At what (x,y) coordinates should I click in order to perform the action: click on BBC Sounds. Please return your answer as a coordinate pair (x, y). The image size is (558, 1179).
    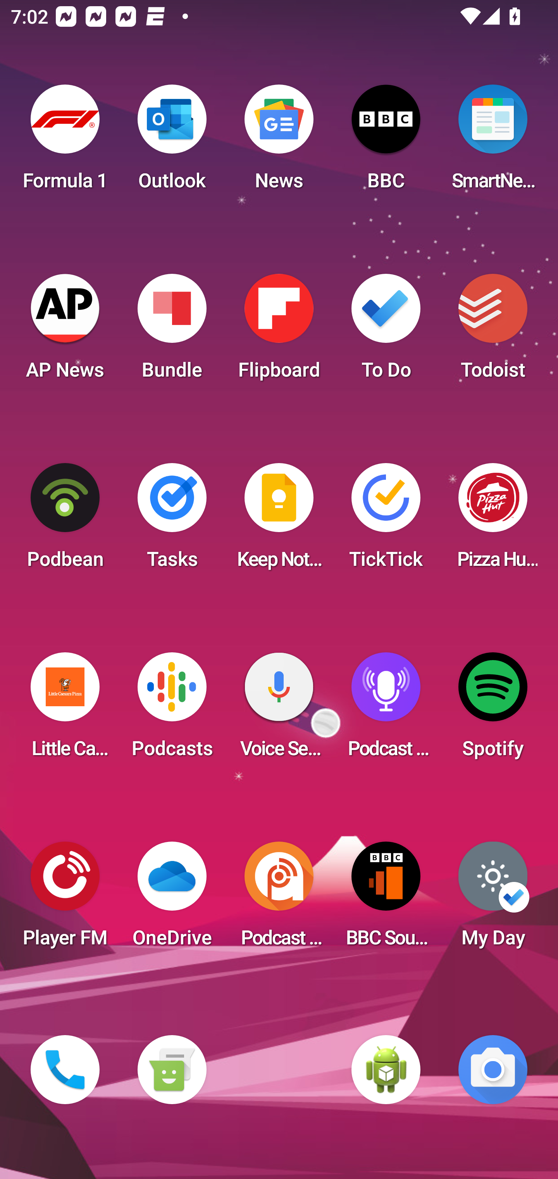
    Looking at the image, I should click on (386, 899).